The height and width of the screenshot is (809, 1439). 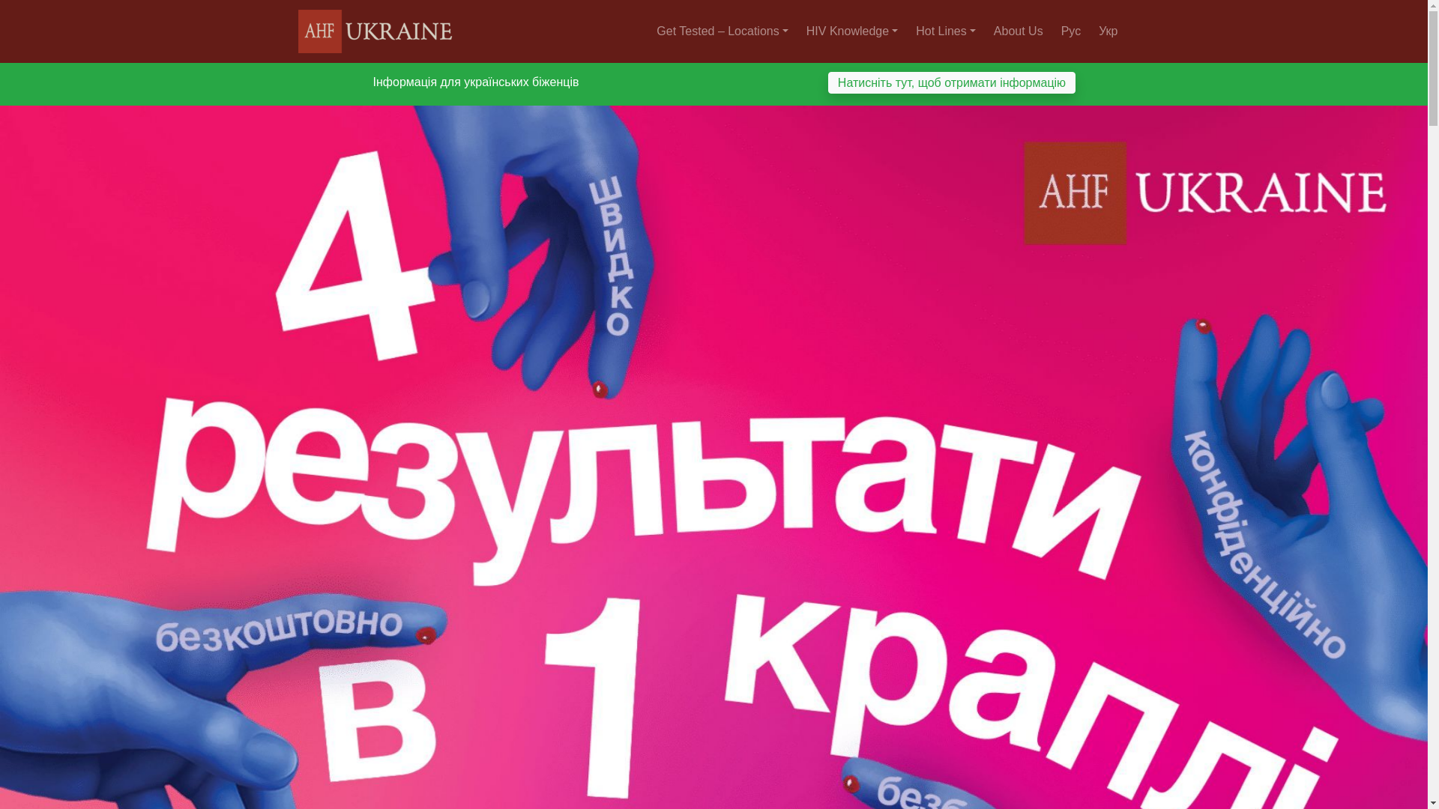 What do you see at coordinates (948, 31) in the screenshot?
I see `Hot Lines` at bounding box center [948, 31].